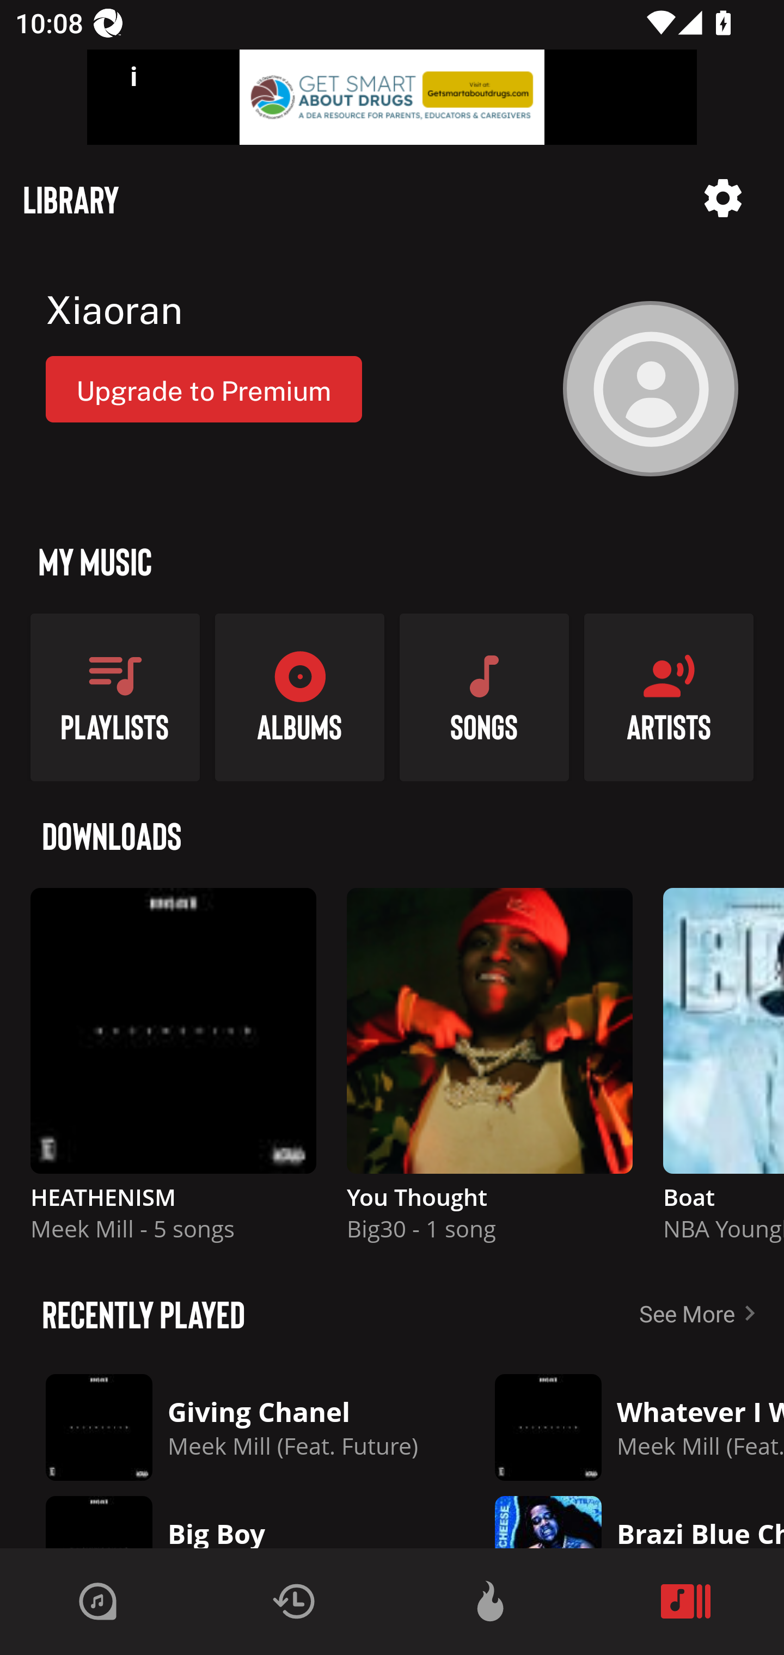  What do you see at coordinates (624, 1518) in the screenshot?
I see `Description Brazi Blue Cheese` at bounding box center [624, 1518].